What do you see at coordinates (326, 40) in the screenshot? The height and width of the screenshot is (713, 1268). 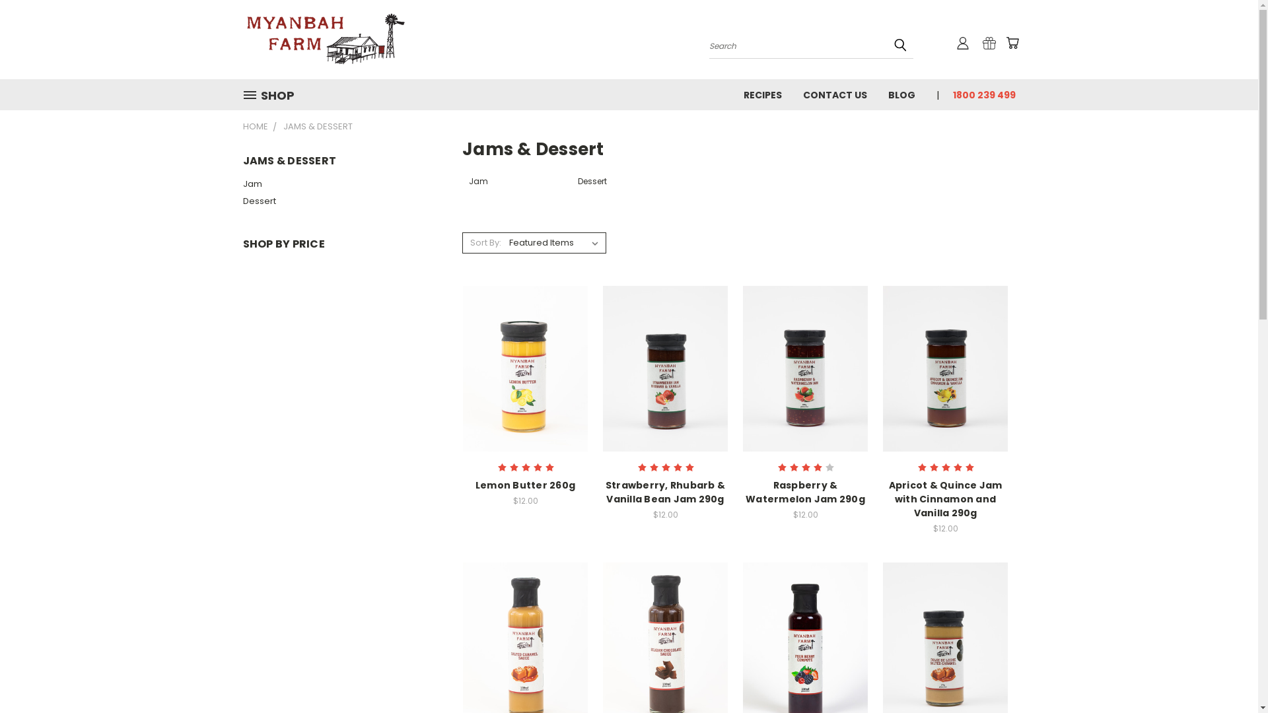 I see `Myanbah Farm` at bounding box center [326, 40].